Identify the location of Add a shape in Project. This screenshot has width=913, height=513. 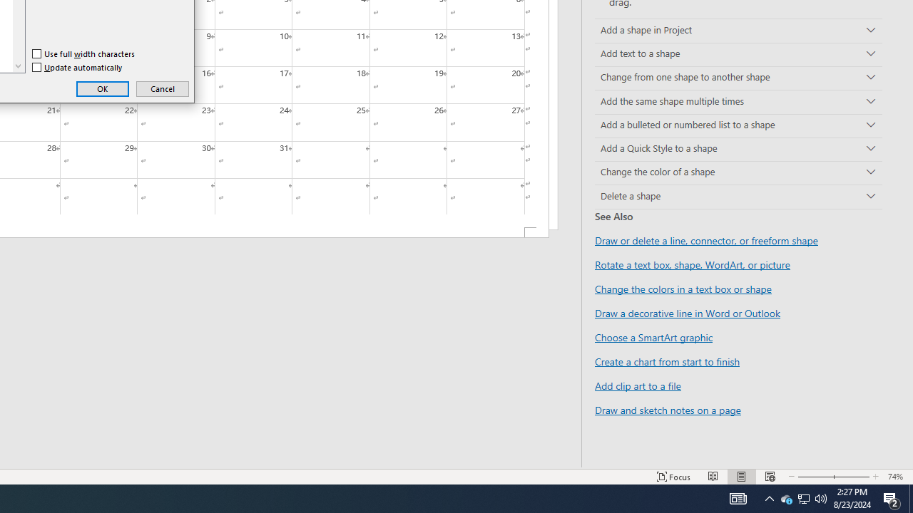
(738, 31).